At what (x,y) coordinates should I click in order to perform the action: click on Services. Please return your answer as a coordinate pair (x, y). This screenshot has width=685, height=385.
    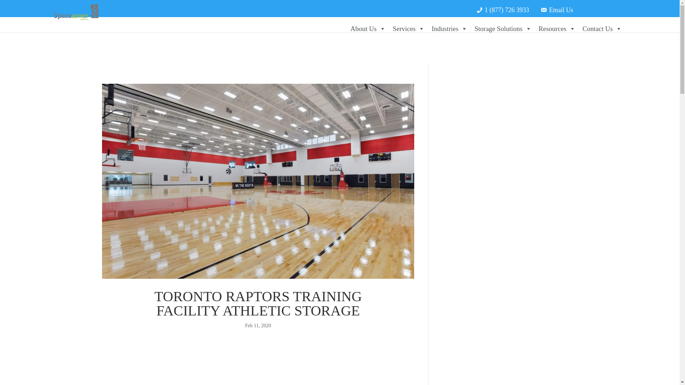
    Looking at the image, I should click on (409, 29).